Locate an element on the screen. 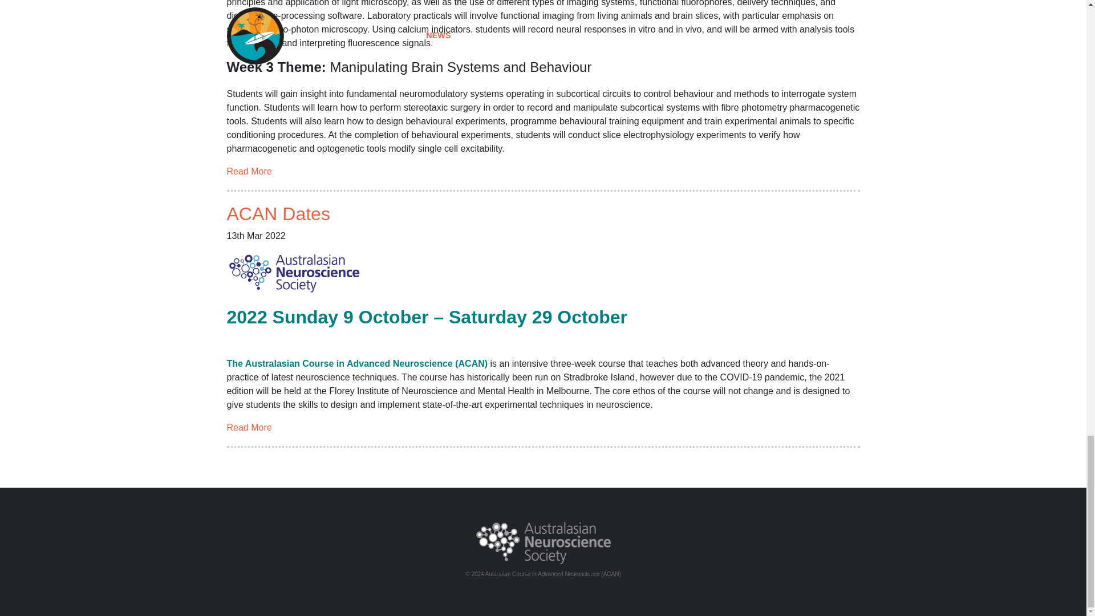 This screenshot has height=616, width=1095. Read More is located at coordinates (249, 427).